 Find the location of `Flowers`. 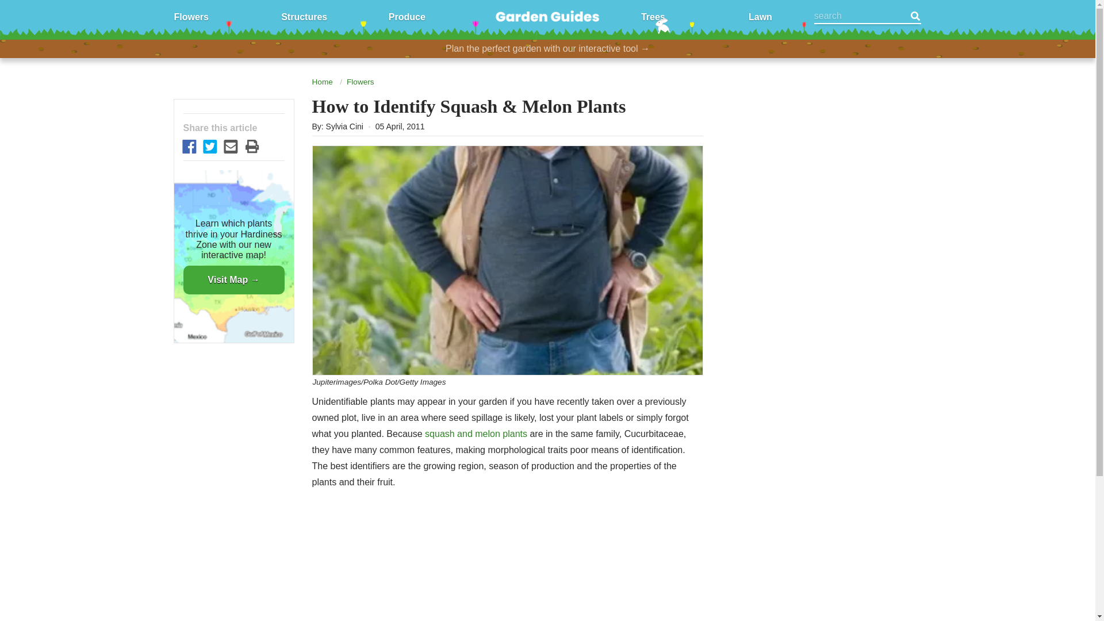

Flowers is located at coordinates (191, 16).